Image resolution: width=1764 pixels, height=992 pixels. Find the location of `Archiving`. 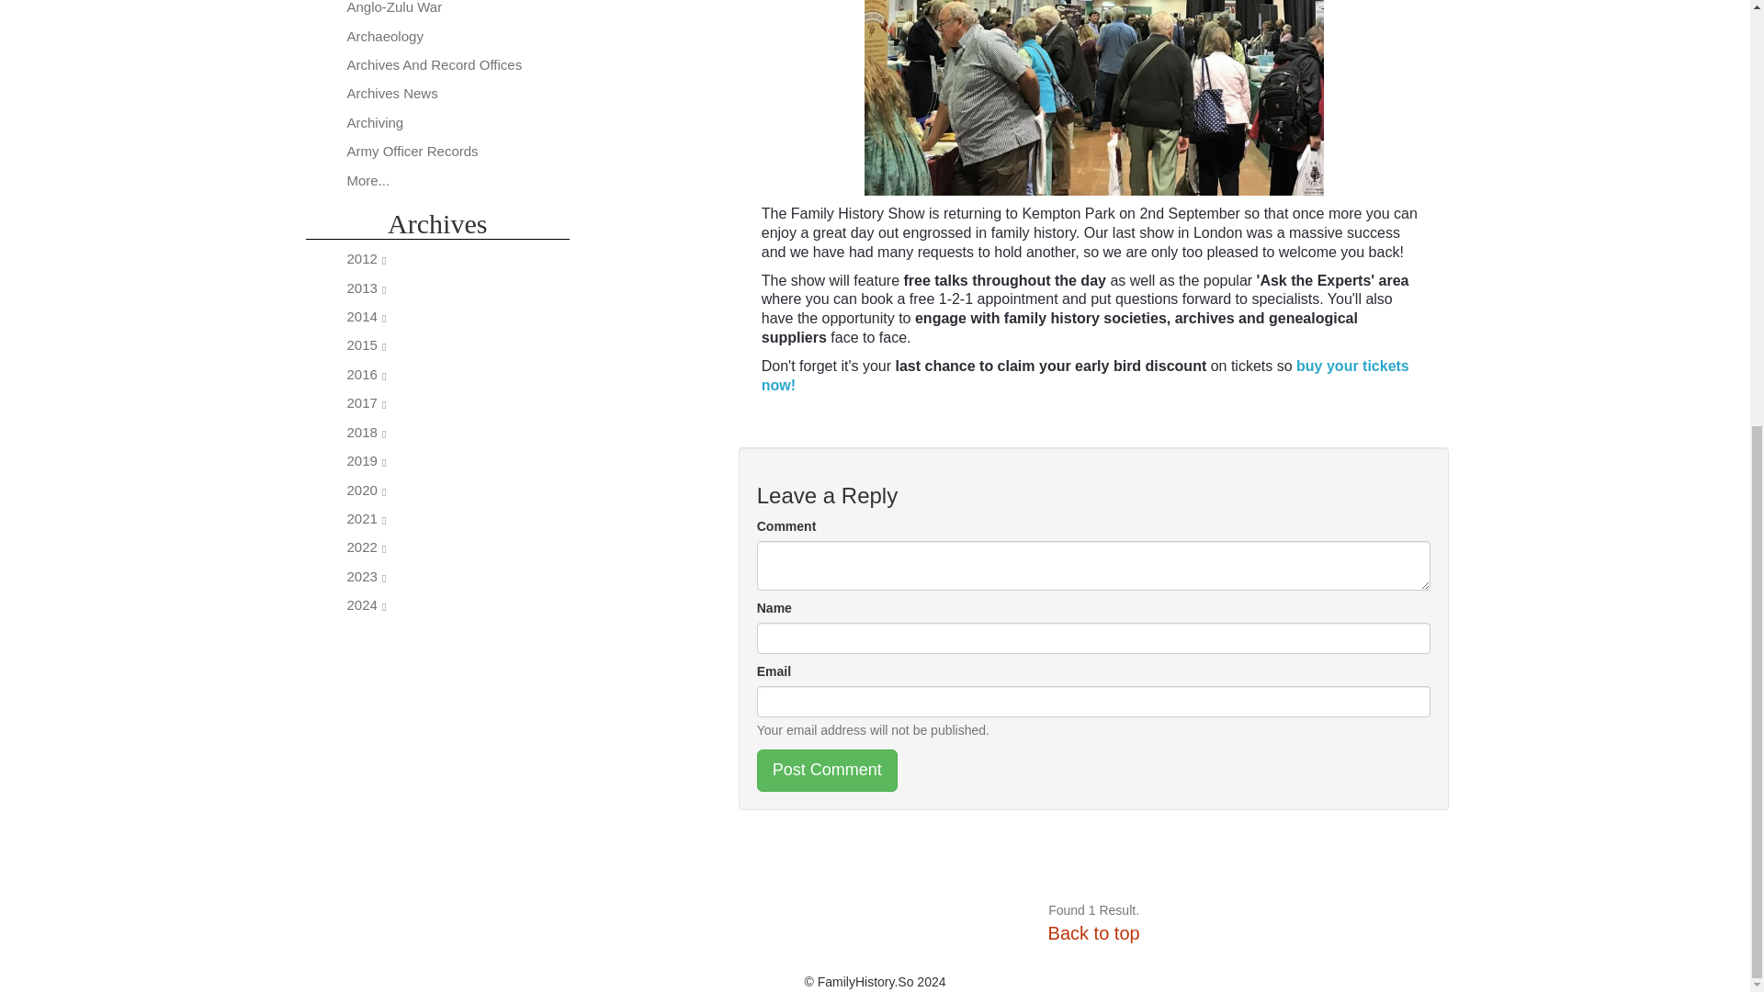

Archiving is located at coordinates (375, 122).